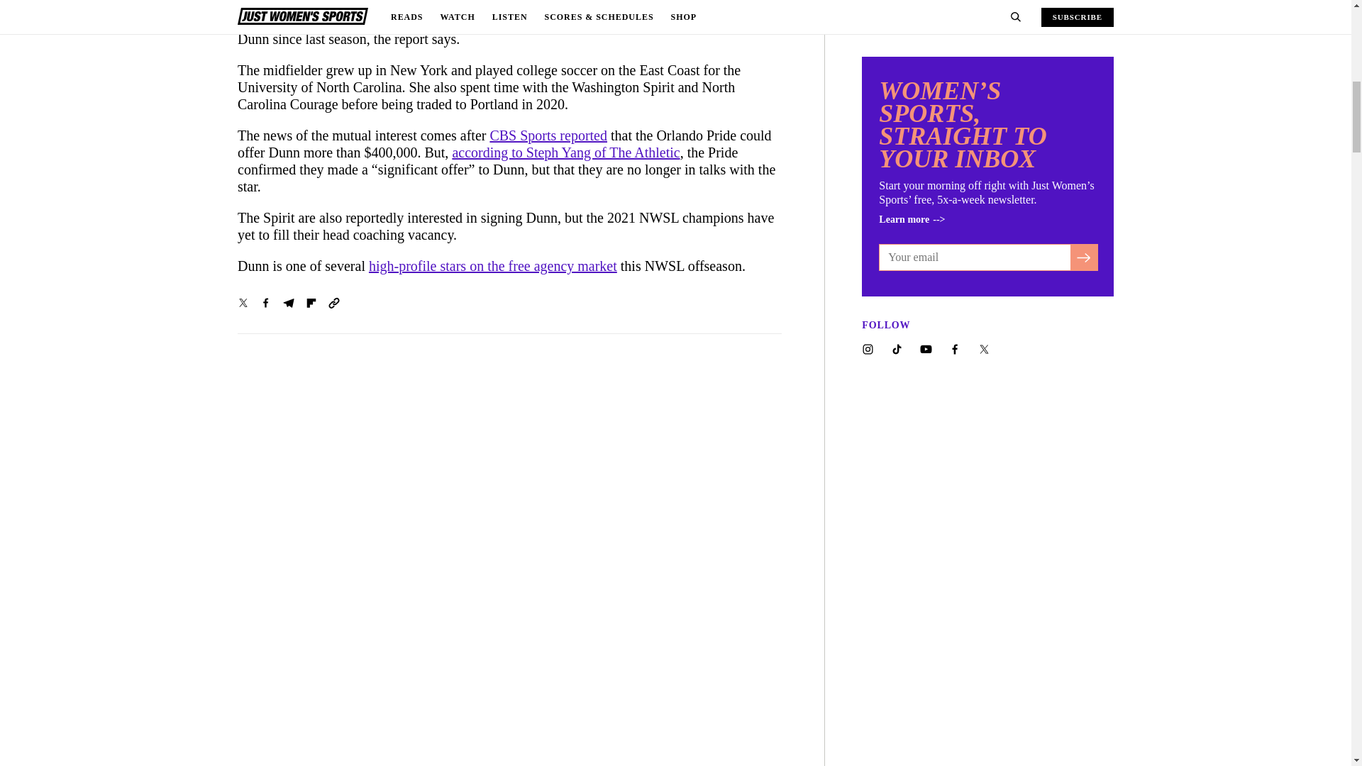  Describe the element at coordinates (566, 152) in the screenshot. I see `according to Steph Yang of The Athletic` at that location.